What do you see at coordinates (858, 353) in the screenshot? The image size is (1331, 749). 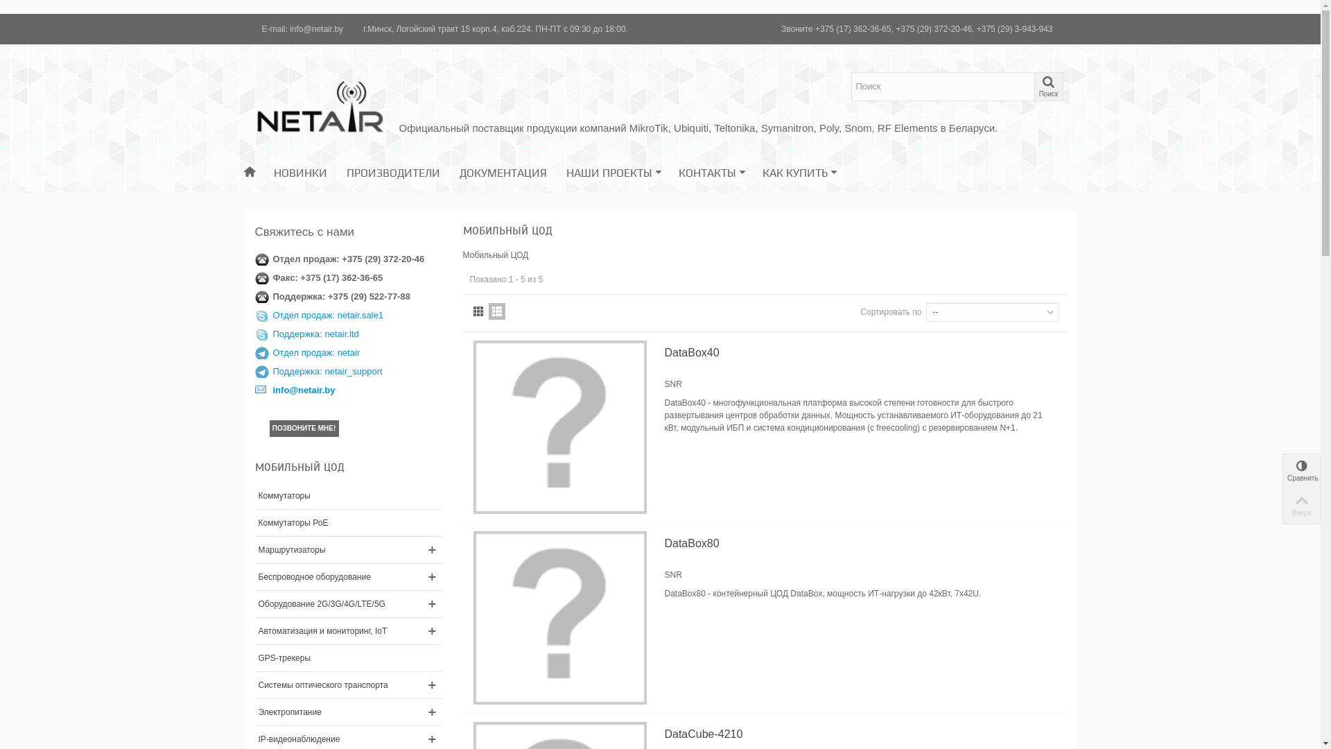 I see `DataBox40` at bounding box center [858, 353].